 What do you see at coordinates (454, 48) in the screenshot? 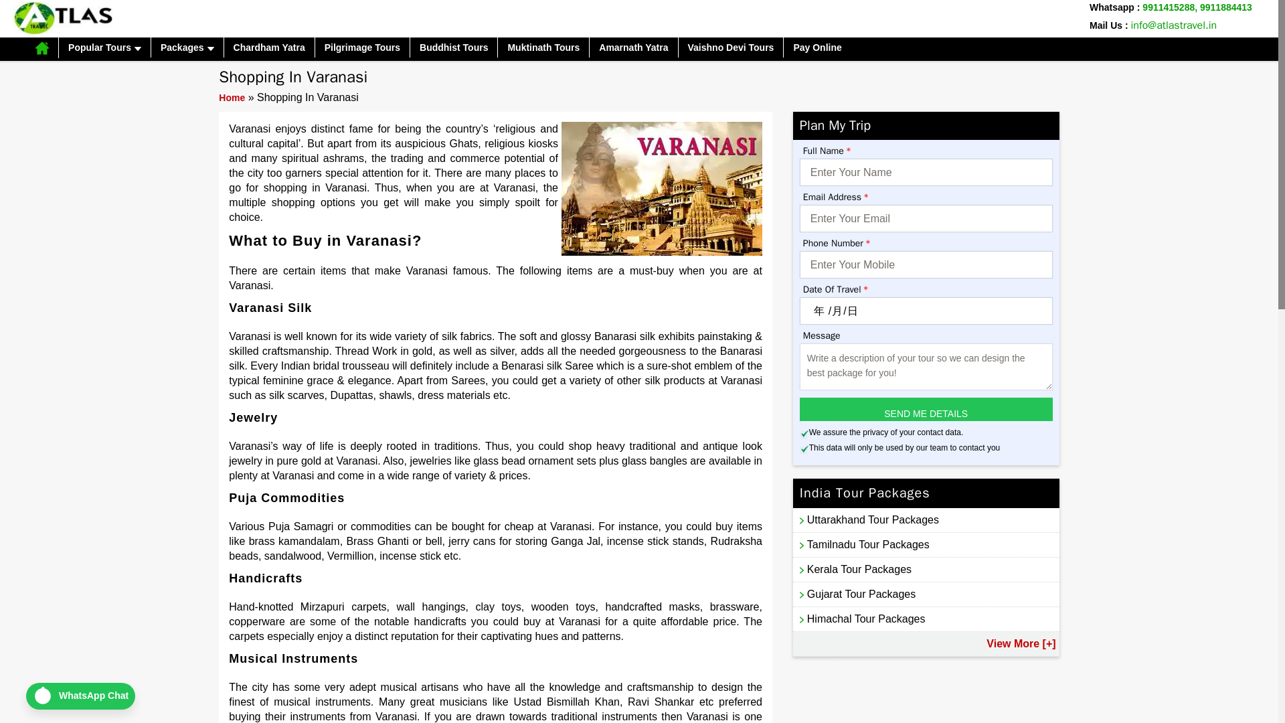
I see `Buddhist Tours` at bounding box center [454, 48].